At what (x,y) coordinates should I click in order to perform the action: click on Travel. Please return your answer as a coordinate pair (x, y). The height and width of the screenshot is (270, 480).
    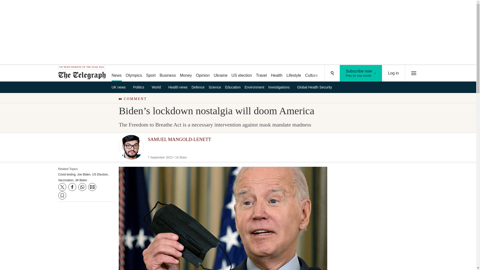
    Looking at the image, I should click on (261, 73).